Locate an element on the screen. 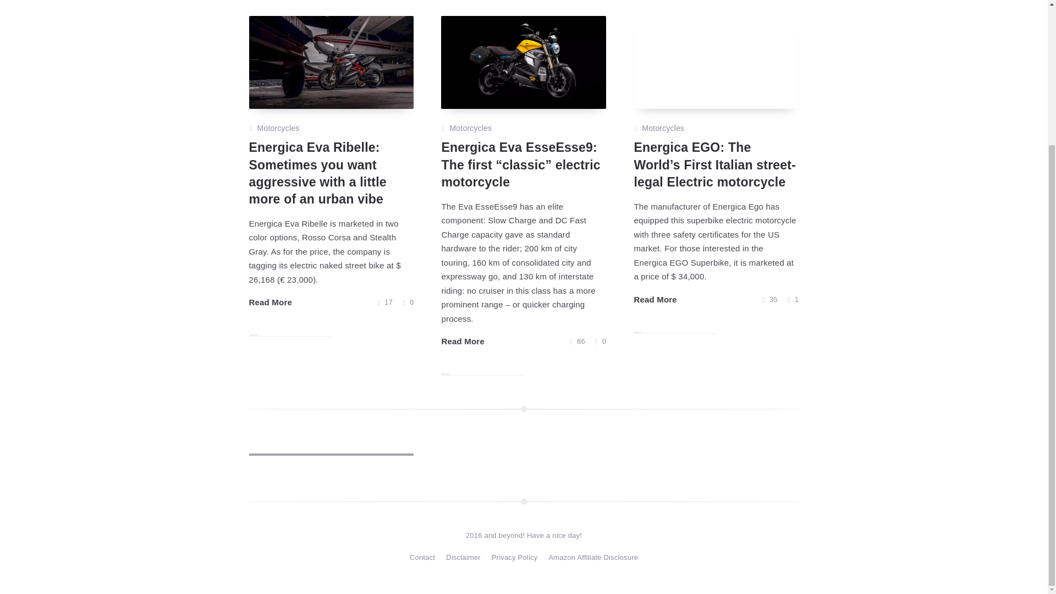 This screenshot has width=1056, height=594. Read More is located at coordinates (270, 302).